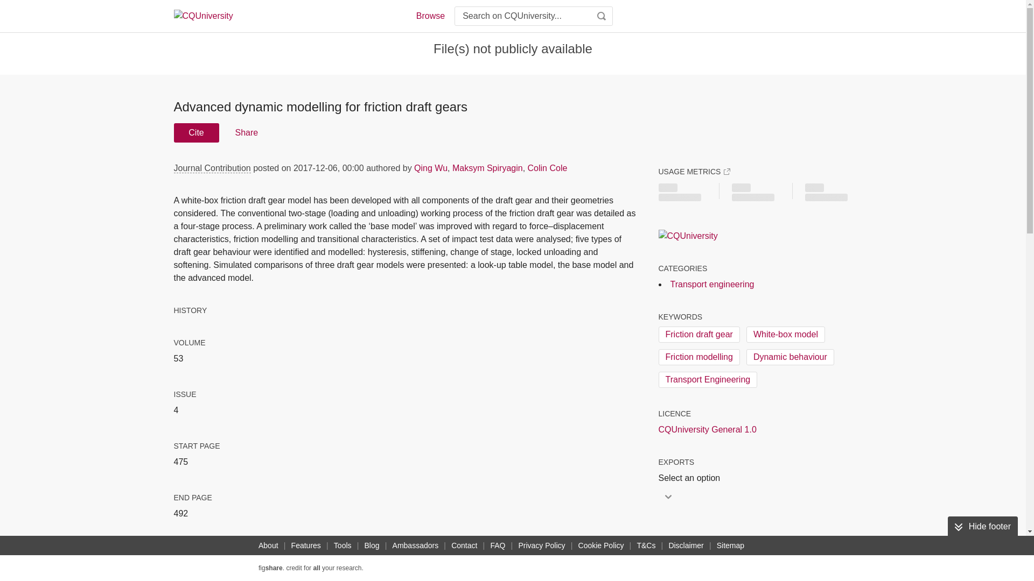  What do you see at coordinates (306, 545) in the screenshot?
I see `Features` at bounding box center [306, 545].